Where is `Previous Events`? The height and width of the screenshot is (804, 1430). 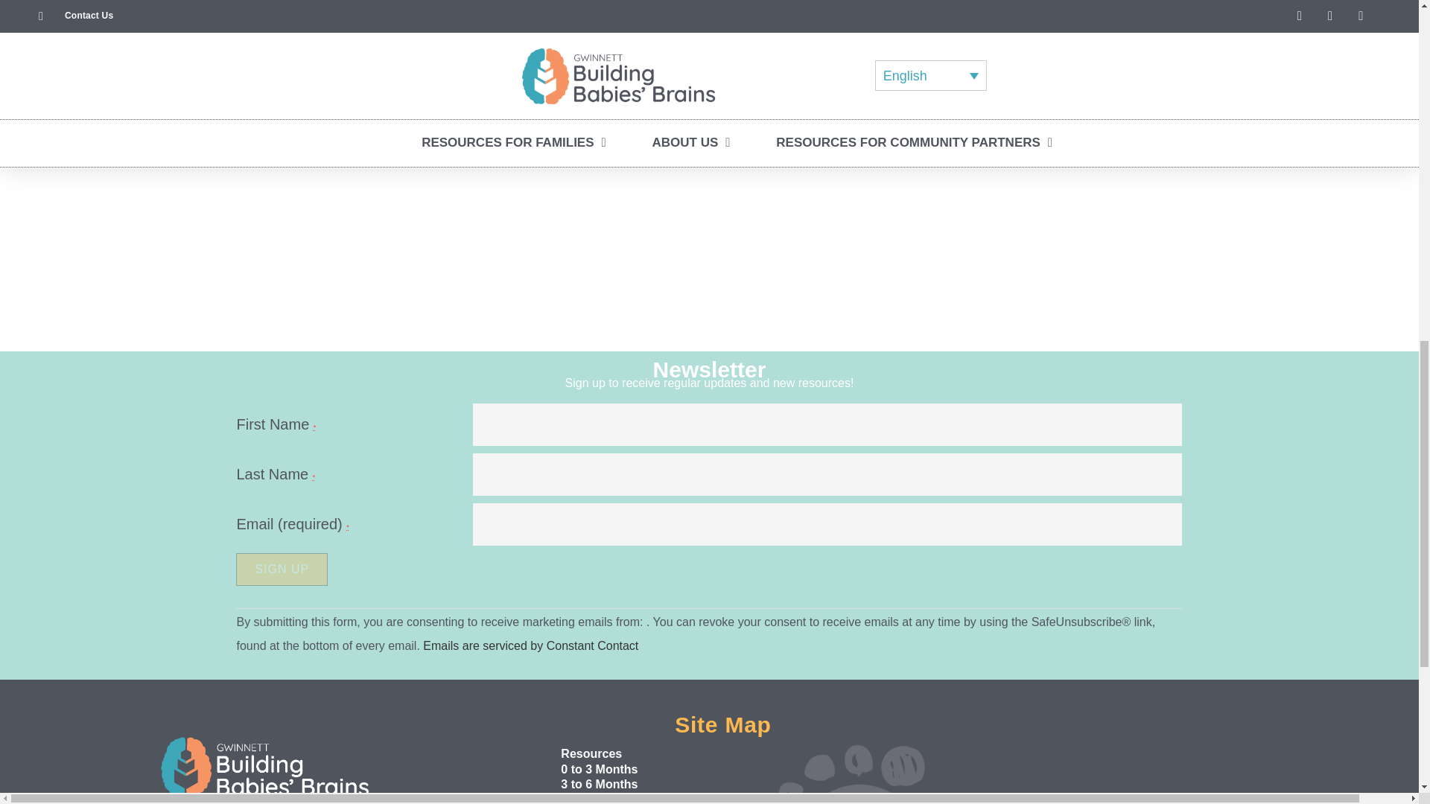 Previous Events is located at coordinates (362, 18).